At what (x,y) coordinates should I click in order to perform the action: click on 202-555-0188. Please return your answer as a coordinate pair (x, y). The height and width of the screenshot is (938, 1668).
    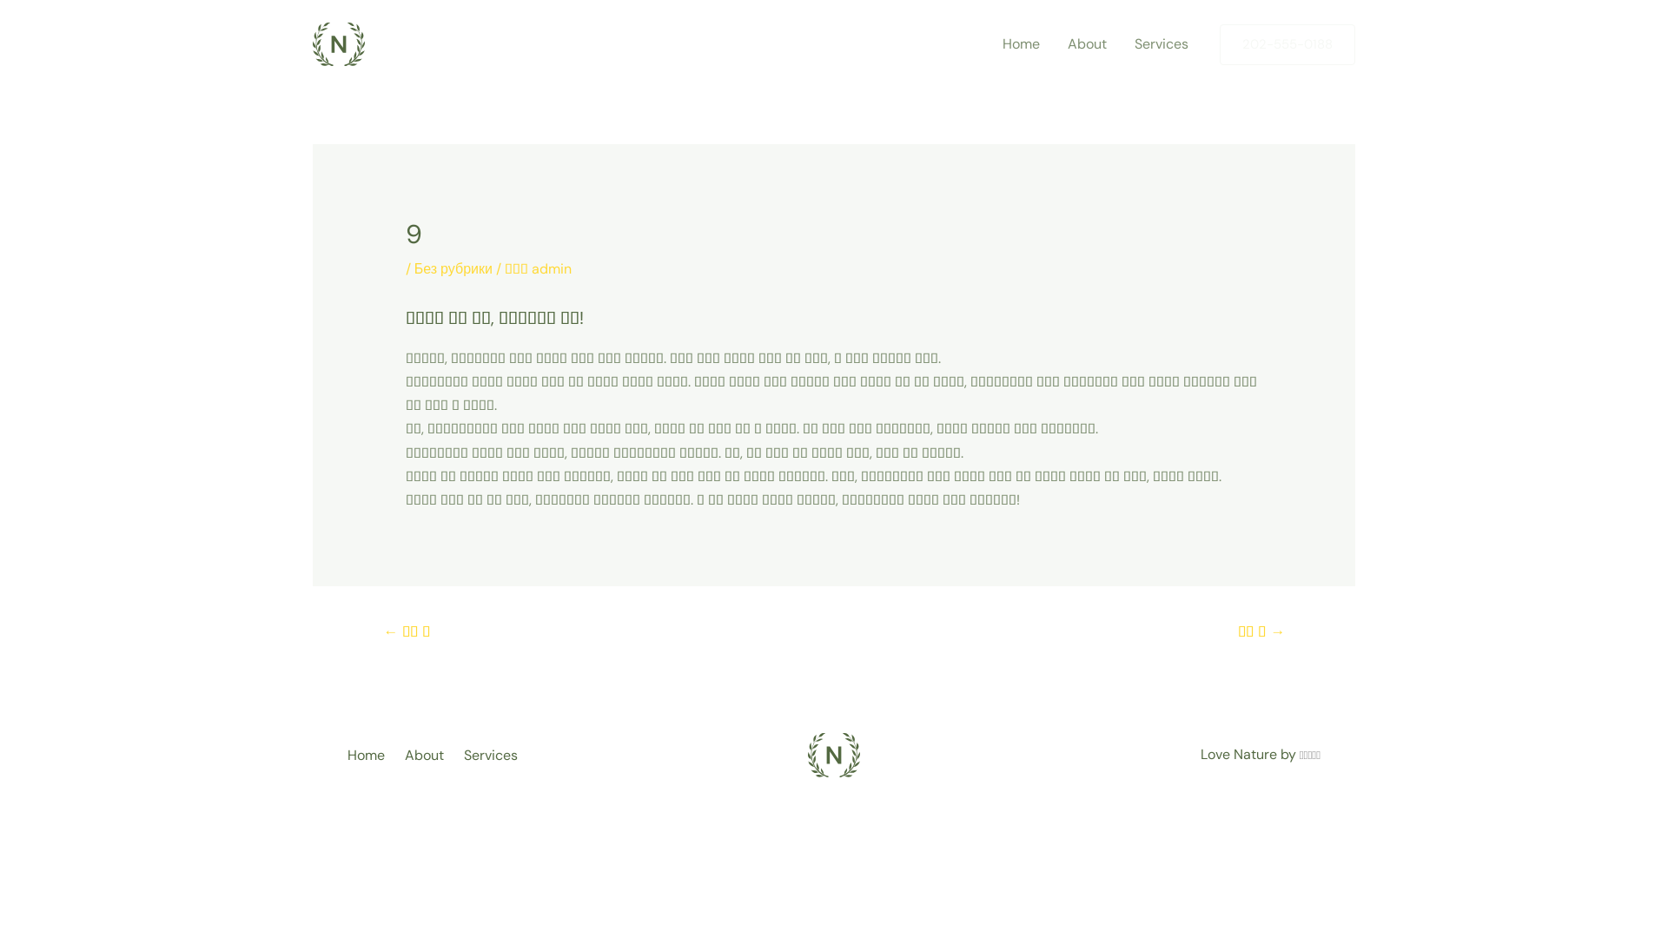
    Looking at the image, I should click on (1287, 45).